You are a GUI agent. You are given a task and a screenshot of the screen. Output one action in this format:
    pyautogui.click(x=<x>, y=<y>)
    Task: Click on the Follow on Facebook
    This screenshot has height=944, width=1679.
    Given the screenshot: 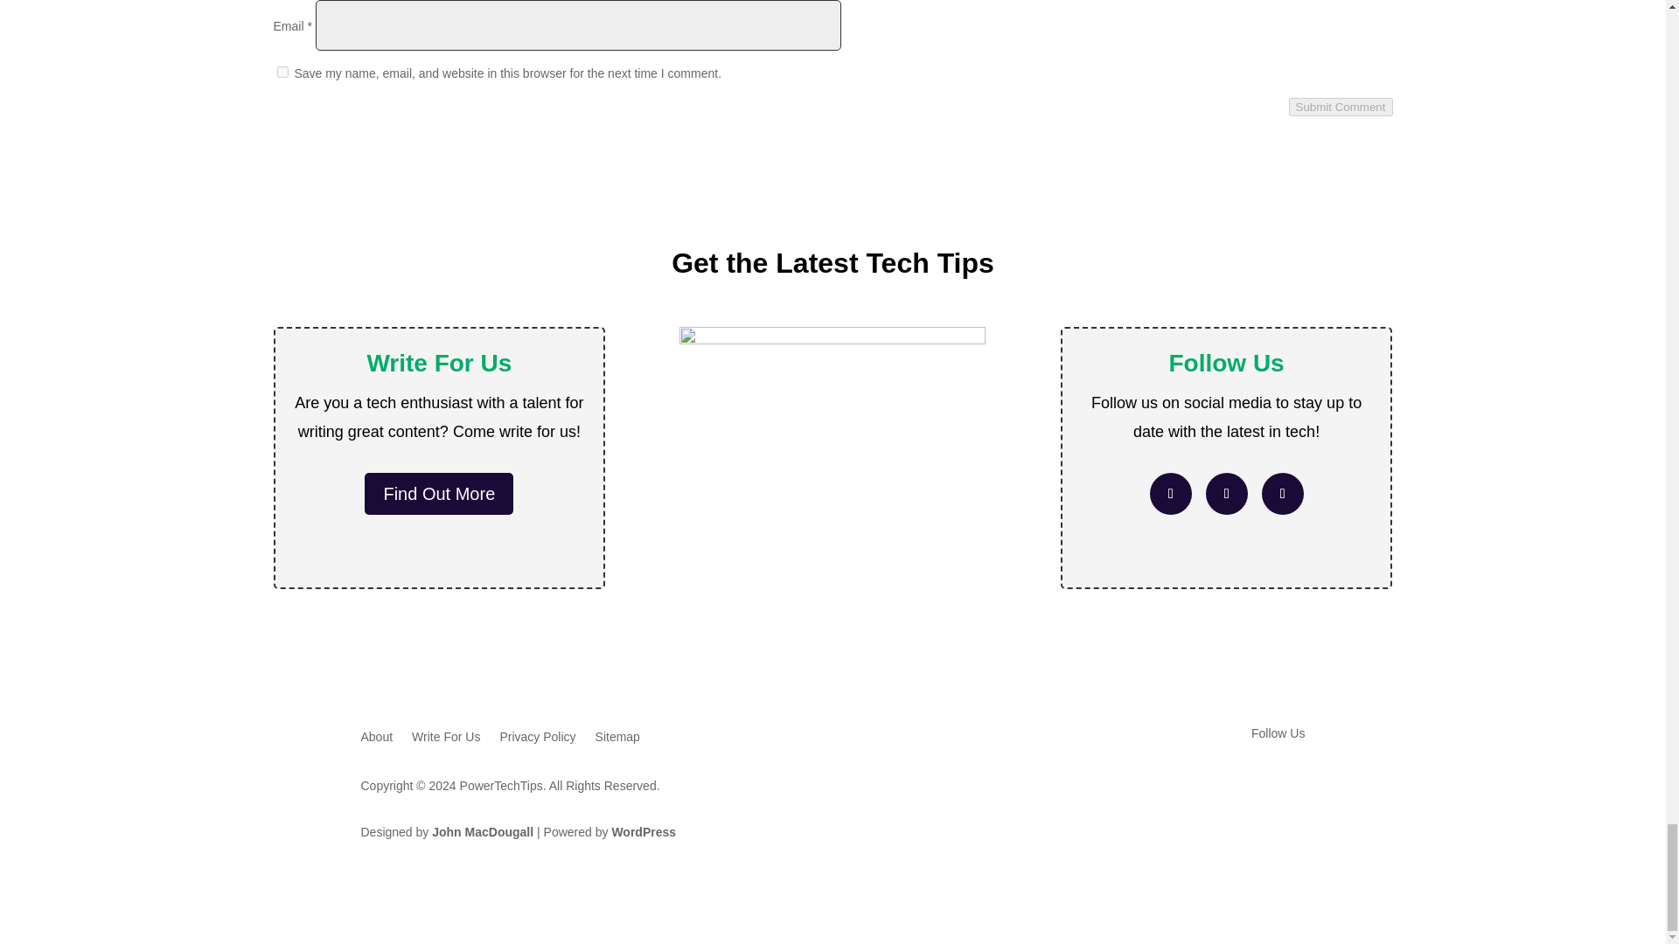 What is the action you would take?
    pyautogui.click(x=1171, y=493)
    